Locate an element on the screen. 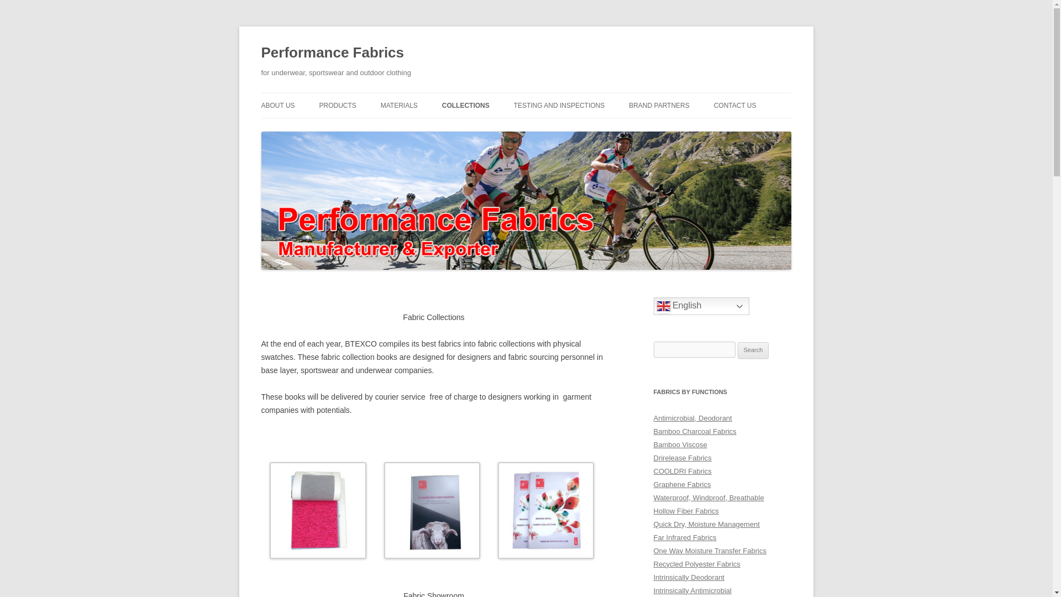 The image size is (1061, 597). MATERIALS is located at coordinates (399, 105).